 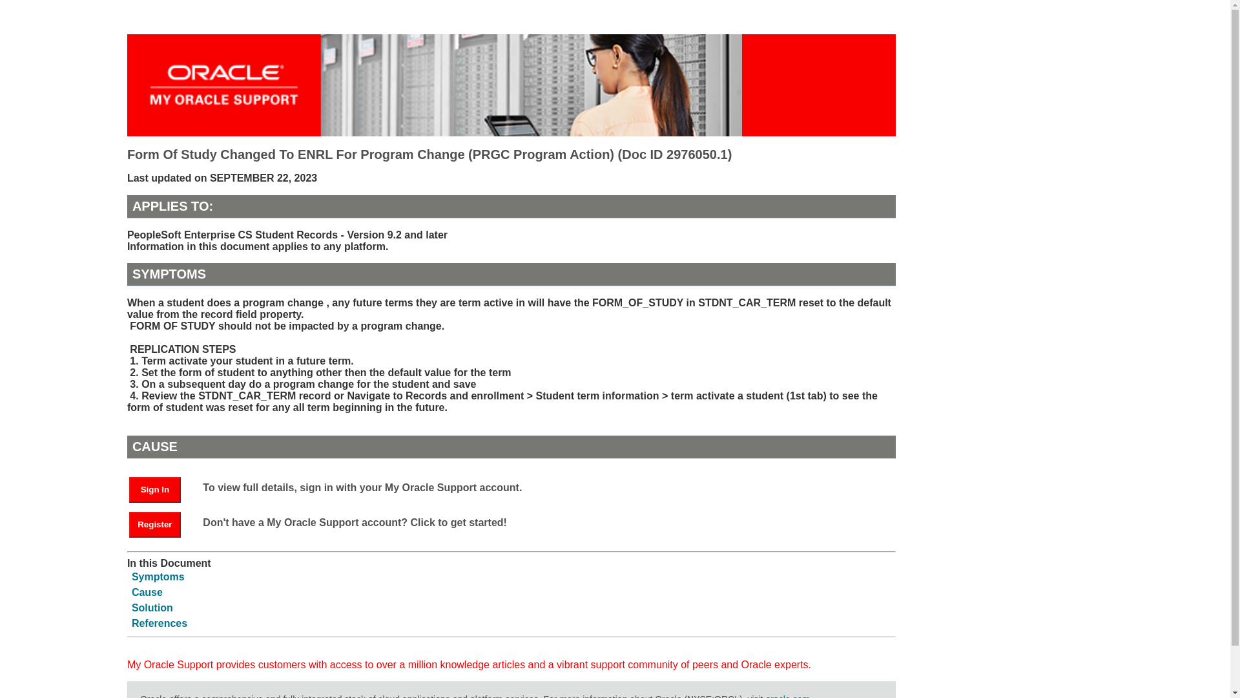 I want to click on Register, so click(x=161, y=523).